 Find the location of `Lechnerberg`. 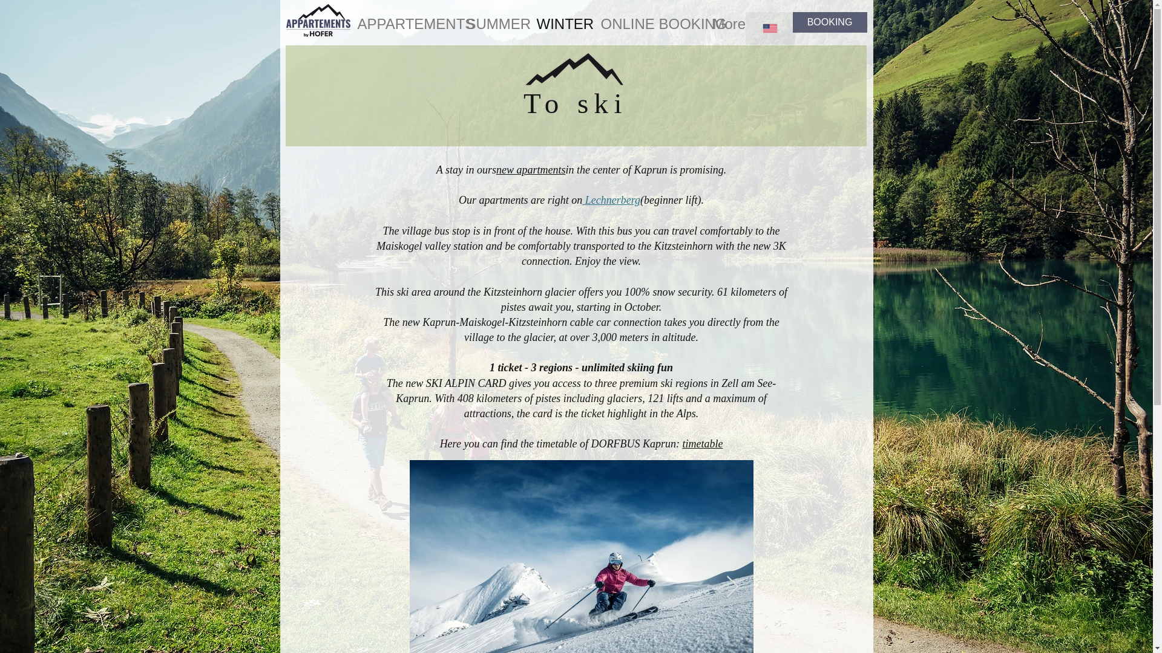

Lechnerberg is located at coordinates (611, 200).